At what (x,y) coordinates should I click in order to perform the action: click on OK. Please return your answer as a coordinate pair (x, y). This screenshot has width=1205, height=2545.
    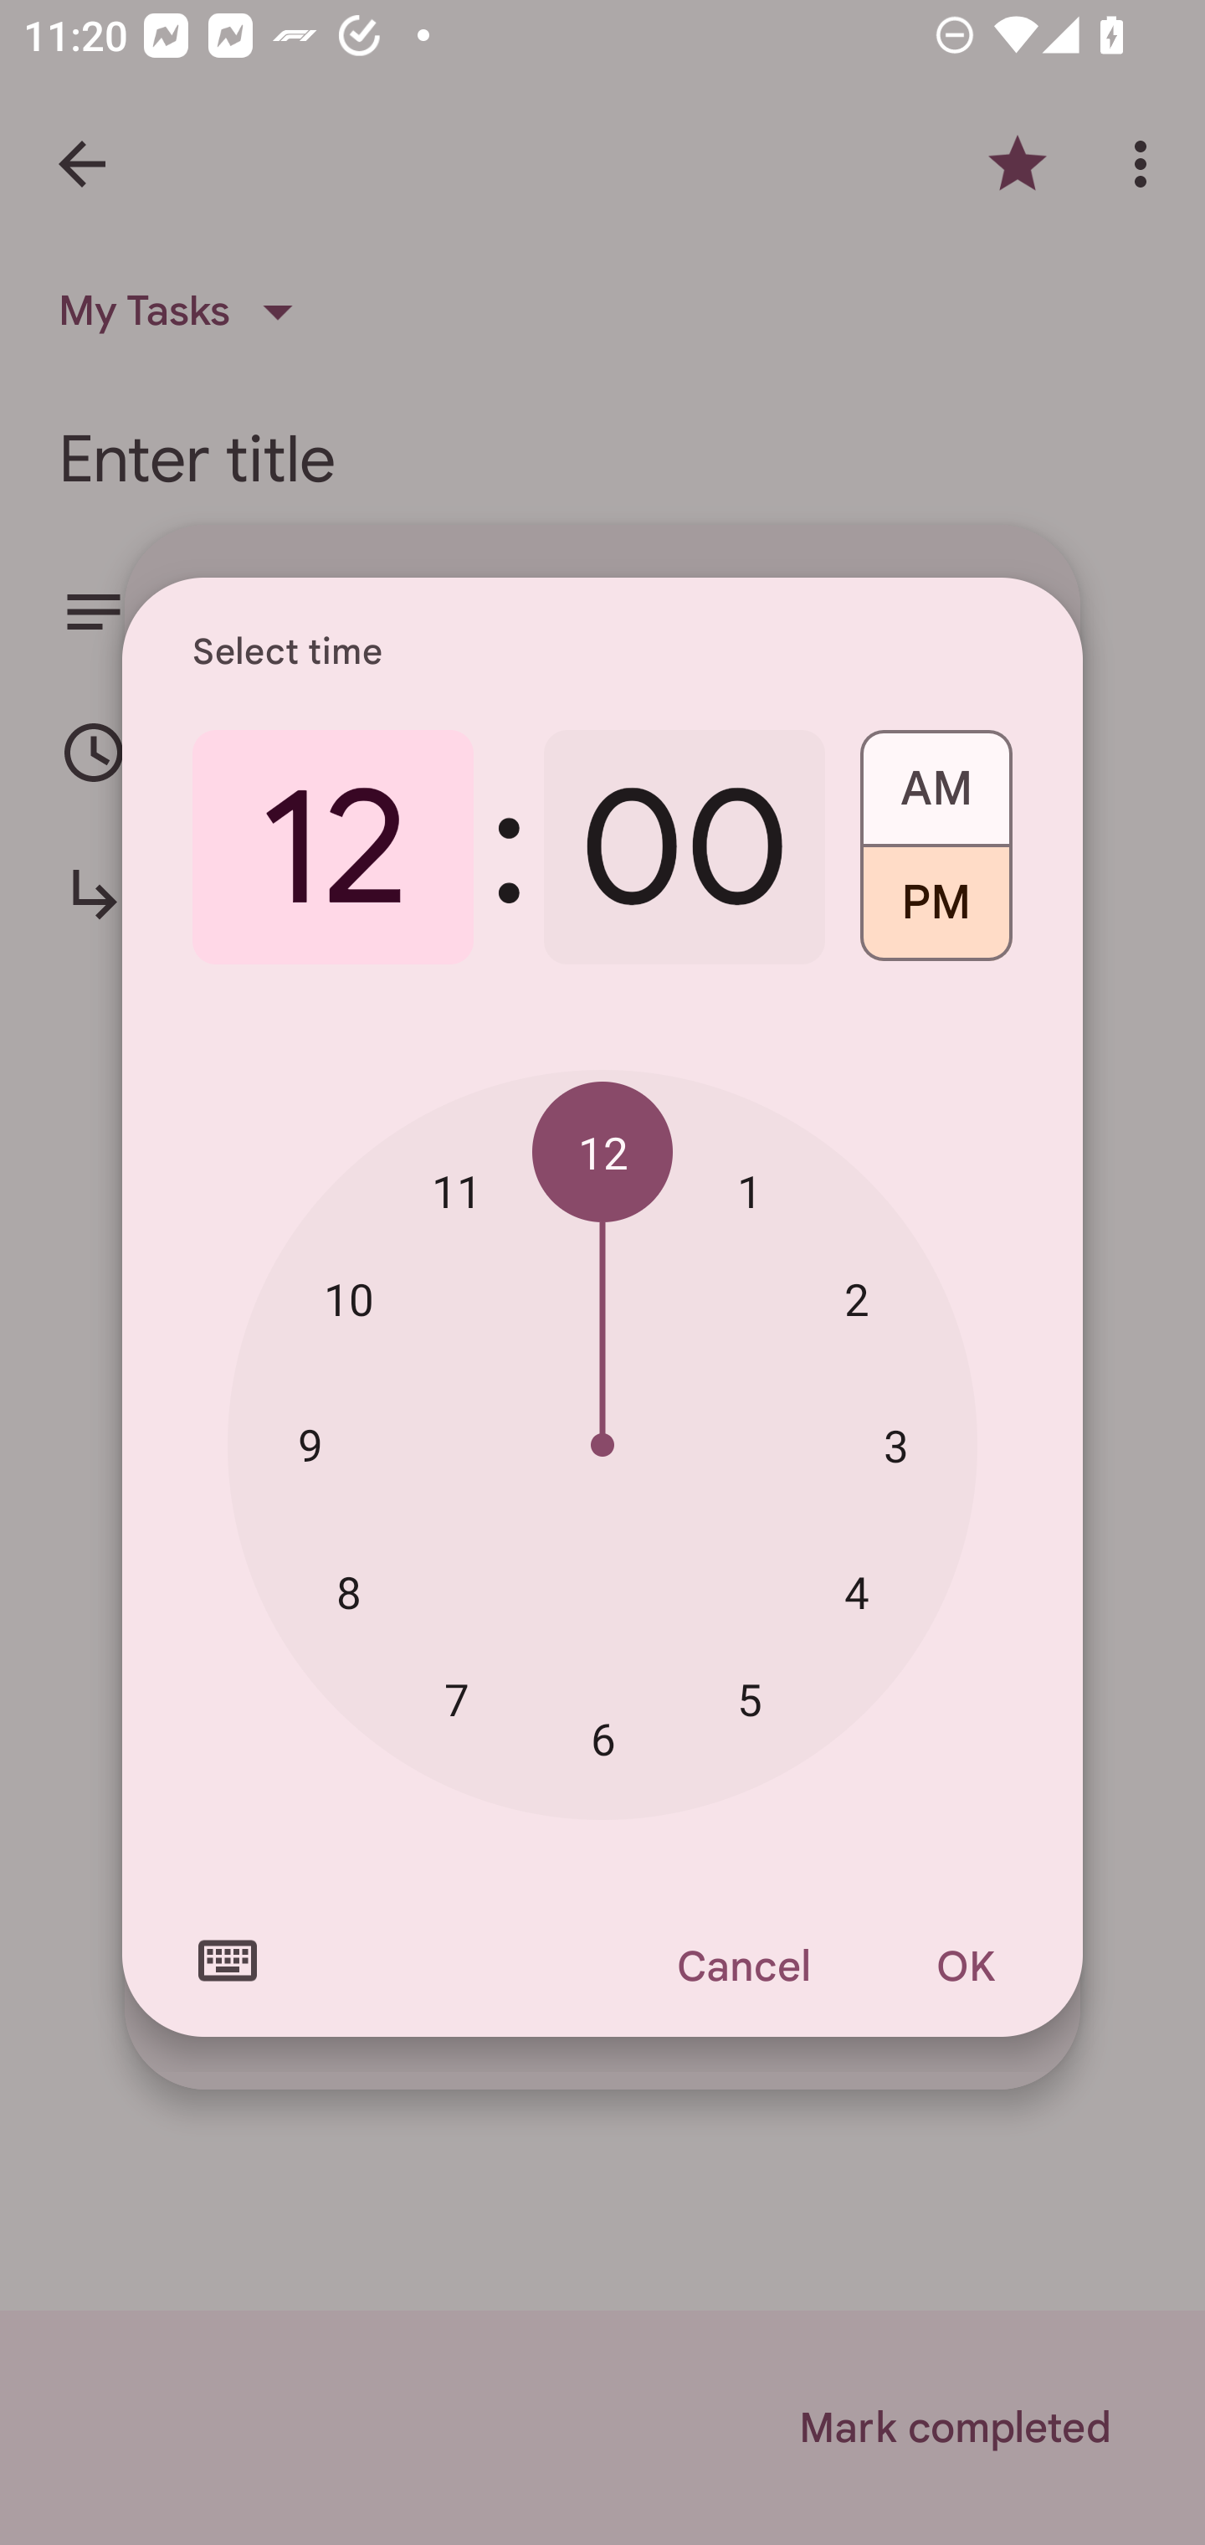
    Looking at the image, I should click on (966, 1966).